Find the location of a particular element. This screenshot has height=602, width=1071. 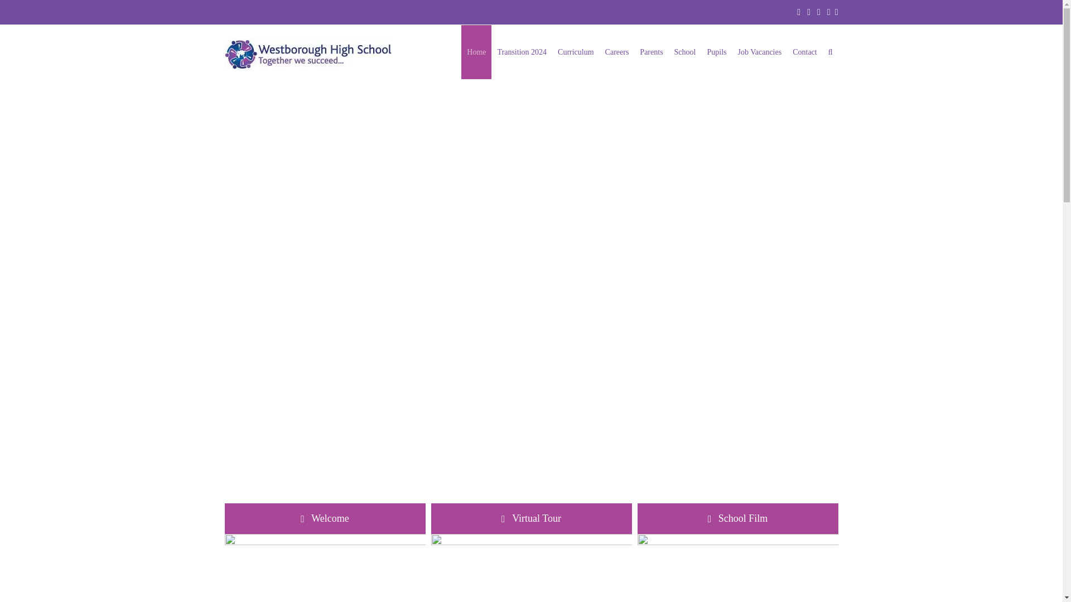

school-tour is located at coordinates (737, 567).